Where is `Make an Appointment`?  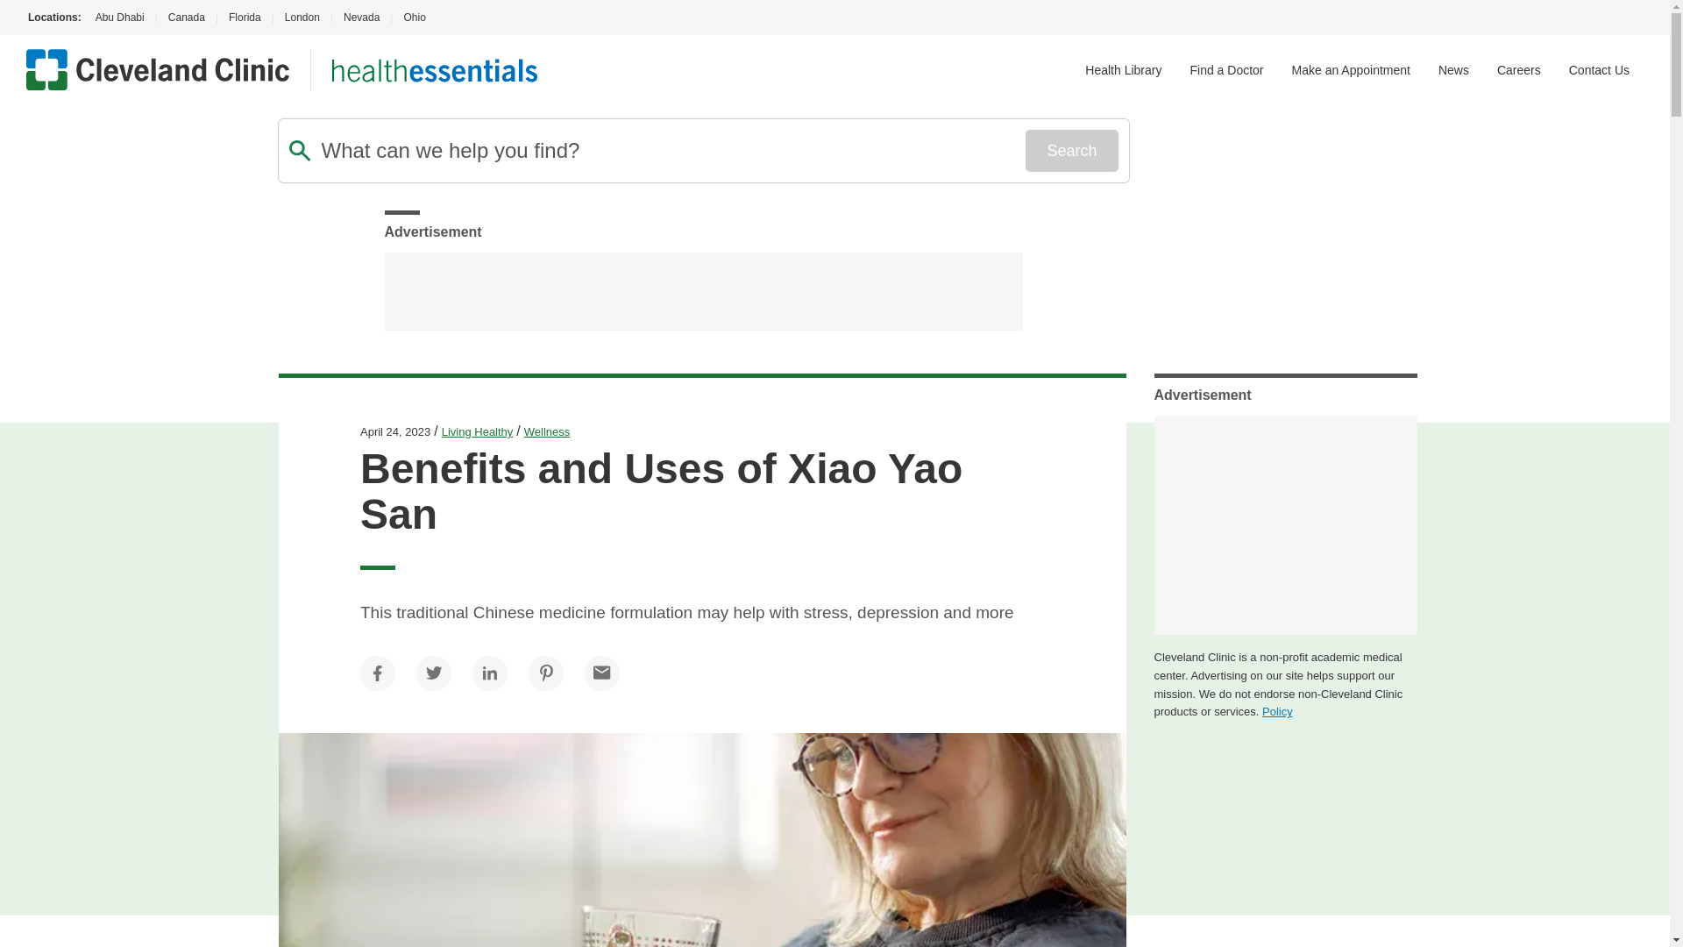 Make an Appointment is located at coordinates (1351, 70).